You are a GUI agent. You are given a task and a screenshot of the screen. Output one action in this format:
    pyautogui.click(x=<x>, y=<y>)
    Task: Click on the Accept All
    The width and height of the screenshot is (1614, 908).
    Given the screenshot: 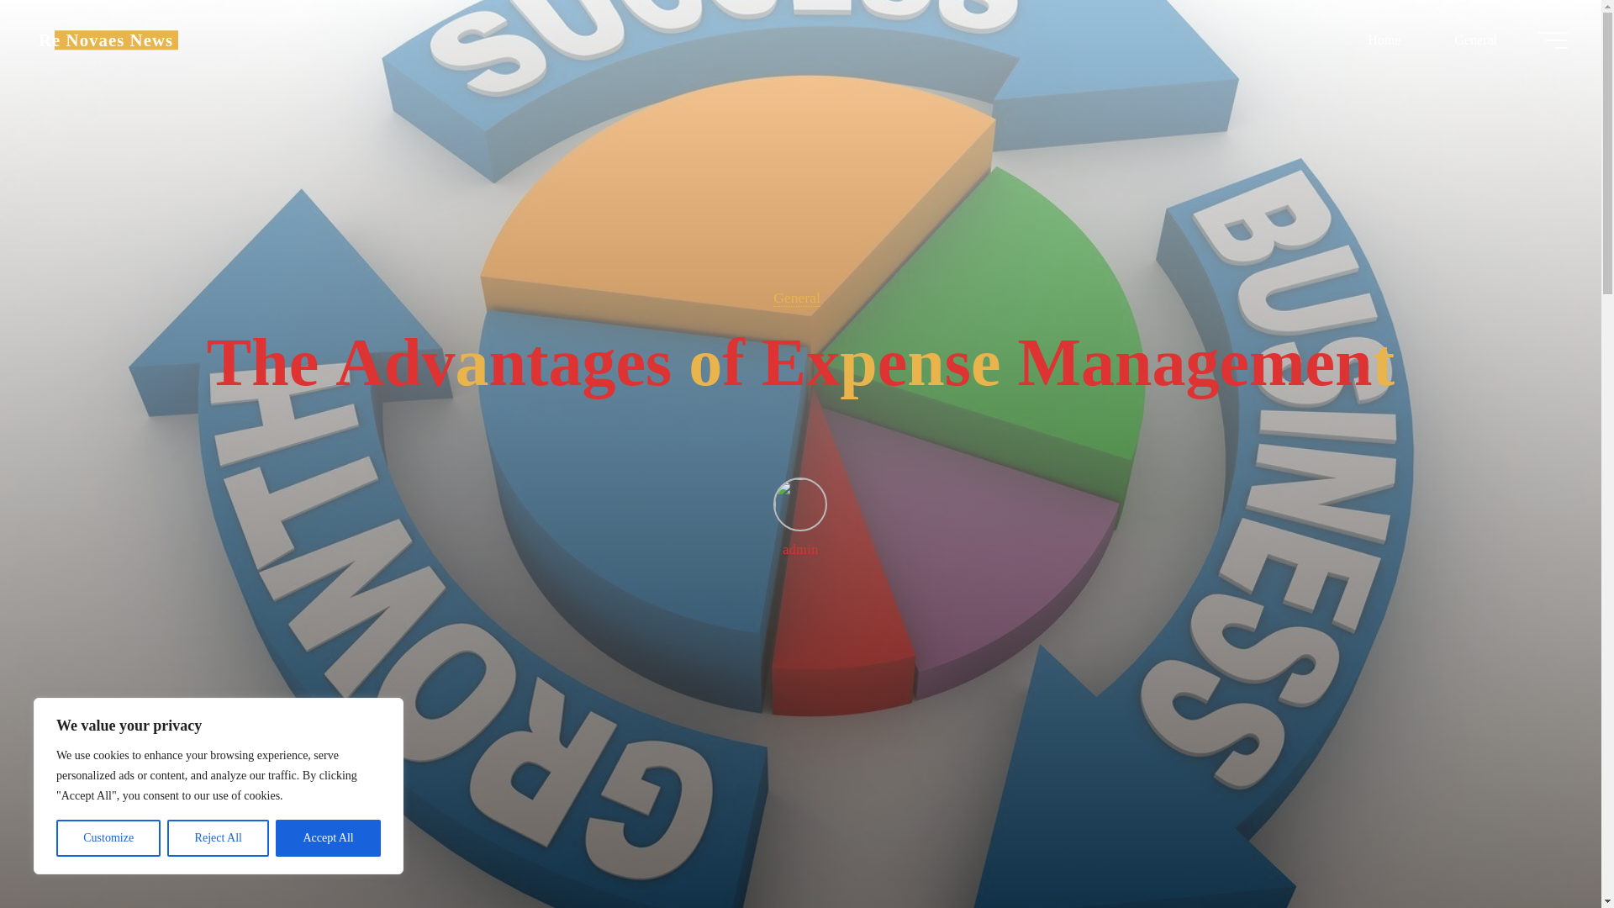 What is the action you would take?
    pyautogui.click(x=328, y=838)
    